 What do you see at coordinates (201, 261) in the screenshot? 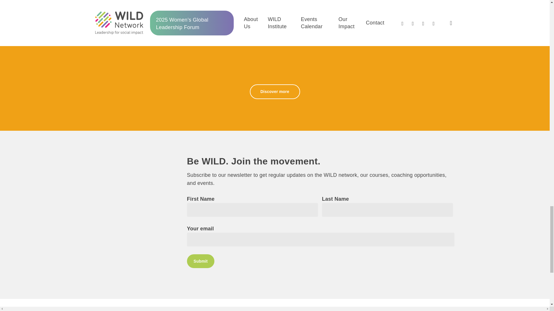
I see `Submit` at bounding box center [201, 261].